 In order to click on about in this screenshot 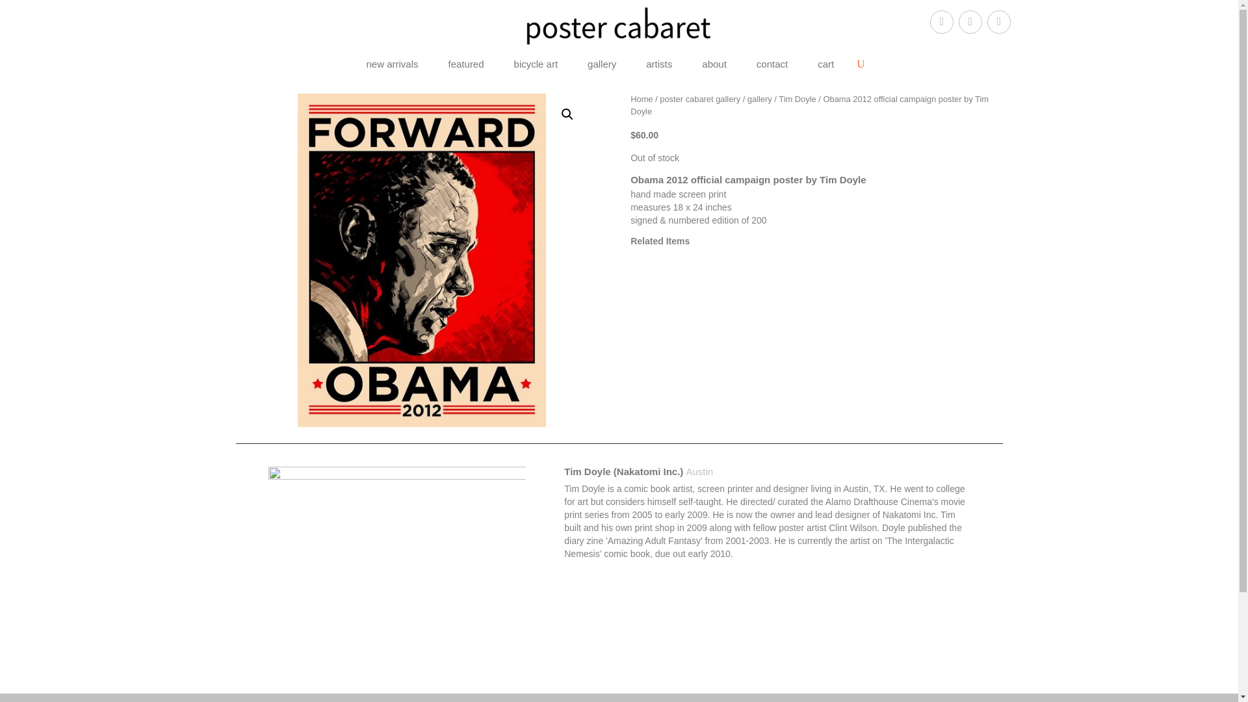, I will do `click(714, 66)`.